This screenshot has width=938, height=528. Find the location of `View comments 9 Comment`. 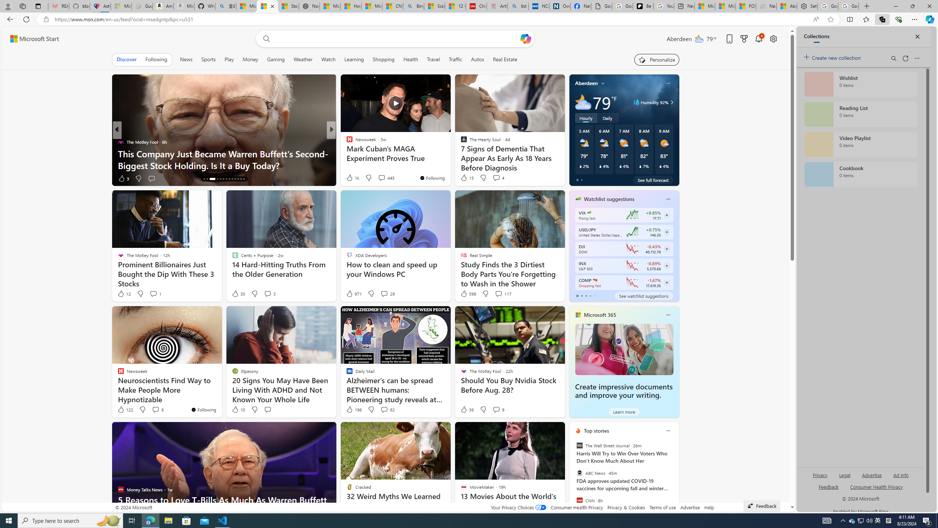

View comments 9 Comment is located at coordinates (498, 409).